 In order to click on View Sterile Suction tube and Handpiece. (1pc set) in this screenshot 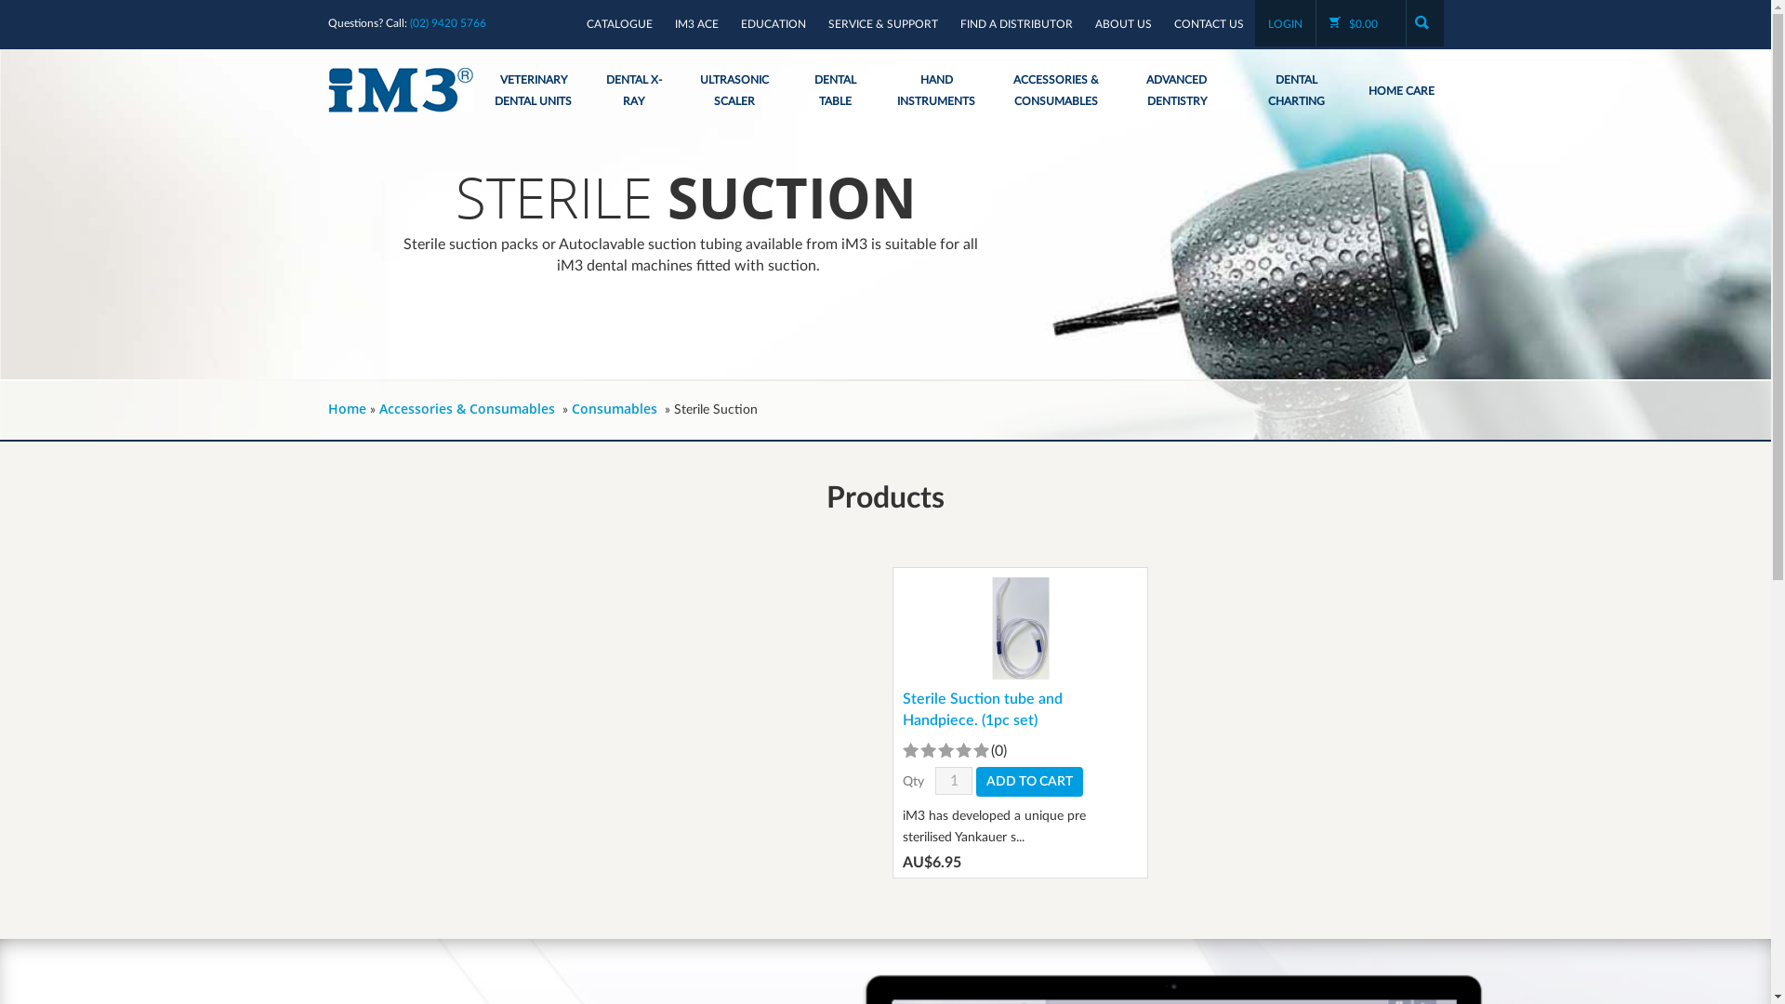, I will do `click(1020, 668)`.